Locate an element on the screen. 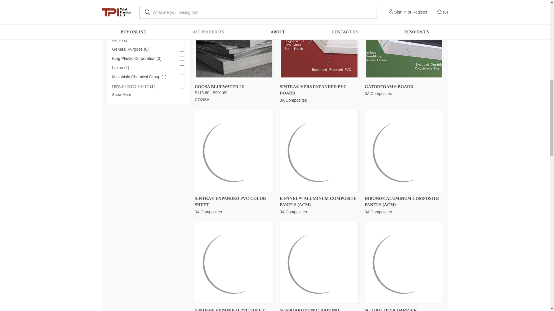  General Purpose School Desk Barrier is located at coordinates (404, 263).